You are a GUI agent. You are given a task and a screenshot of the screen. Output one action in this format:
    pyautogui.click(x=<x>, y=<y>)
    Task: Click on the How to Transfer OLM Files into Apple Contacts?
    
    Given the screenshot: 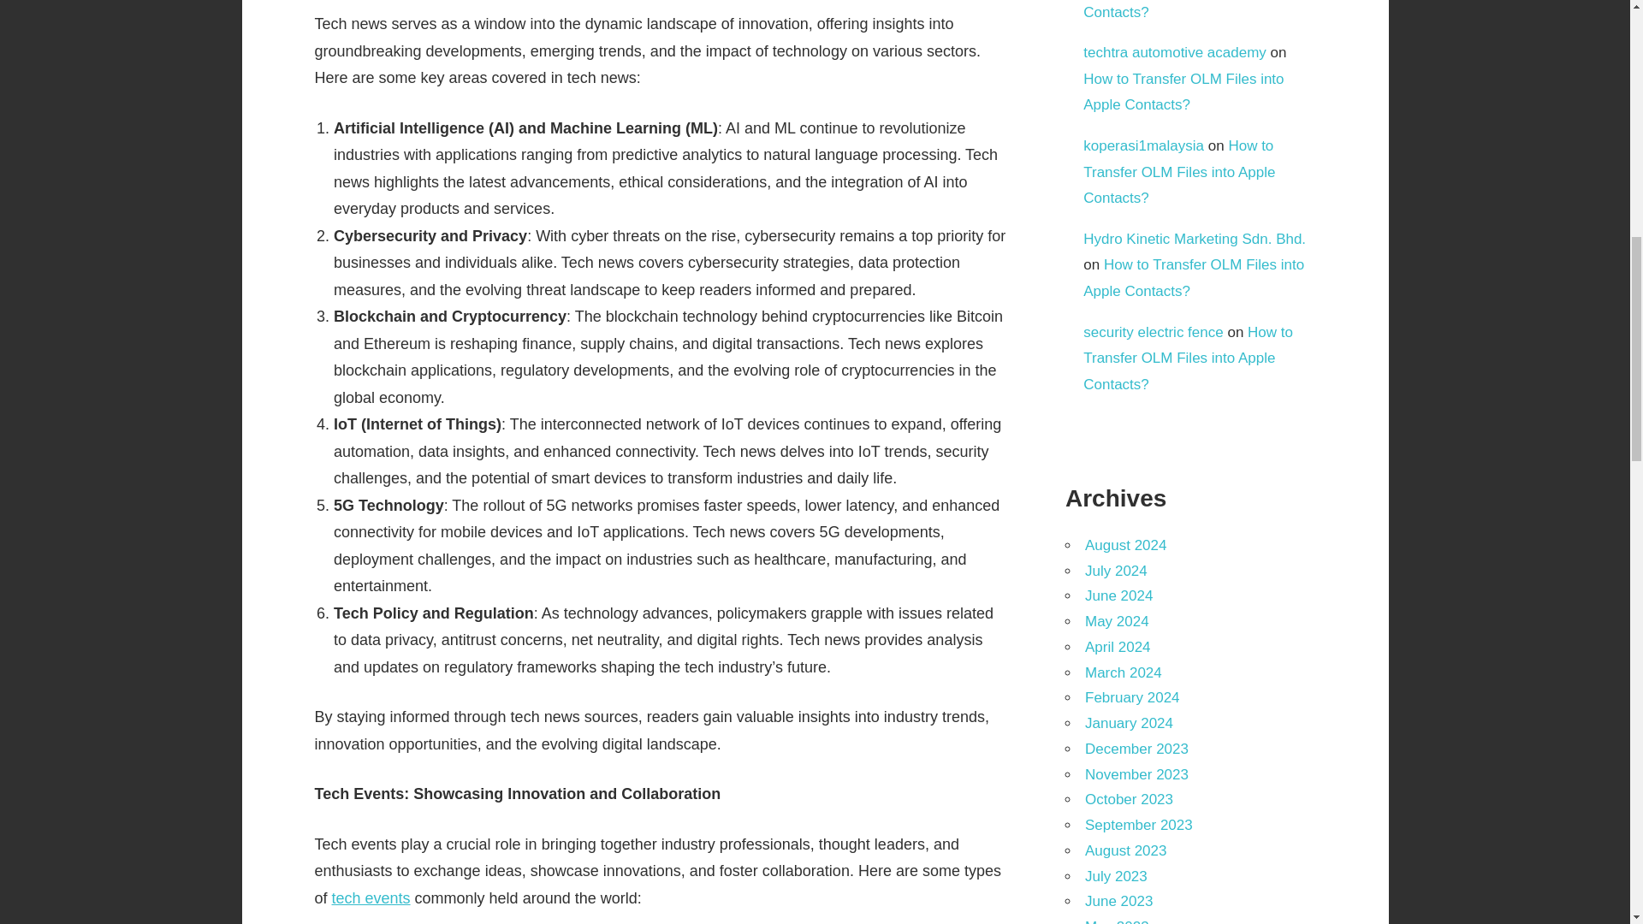 What is the action you would take?
    pyautogui.click(x=1186, y=9)
    